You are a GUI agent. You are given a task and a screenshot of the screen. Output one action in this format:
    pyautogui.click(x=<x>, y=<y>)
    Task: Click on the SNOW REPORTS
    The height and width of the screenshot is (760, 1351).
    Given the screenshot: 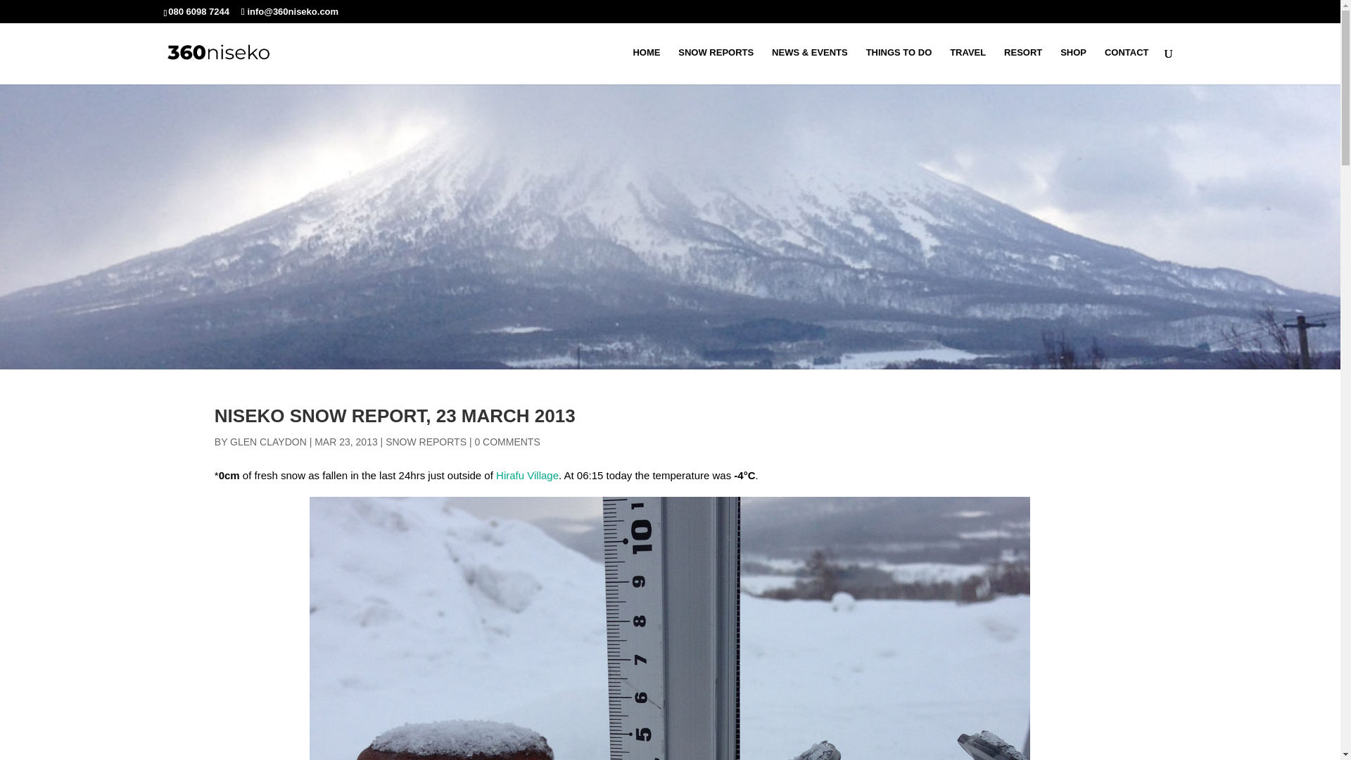 What is the action you would take?
    pyautogui.click(x=425, y=442)
    